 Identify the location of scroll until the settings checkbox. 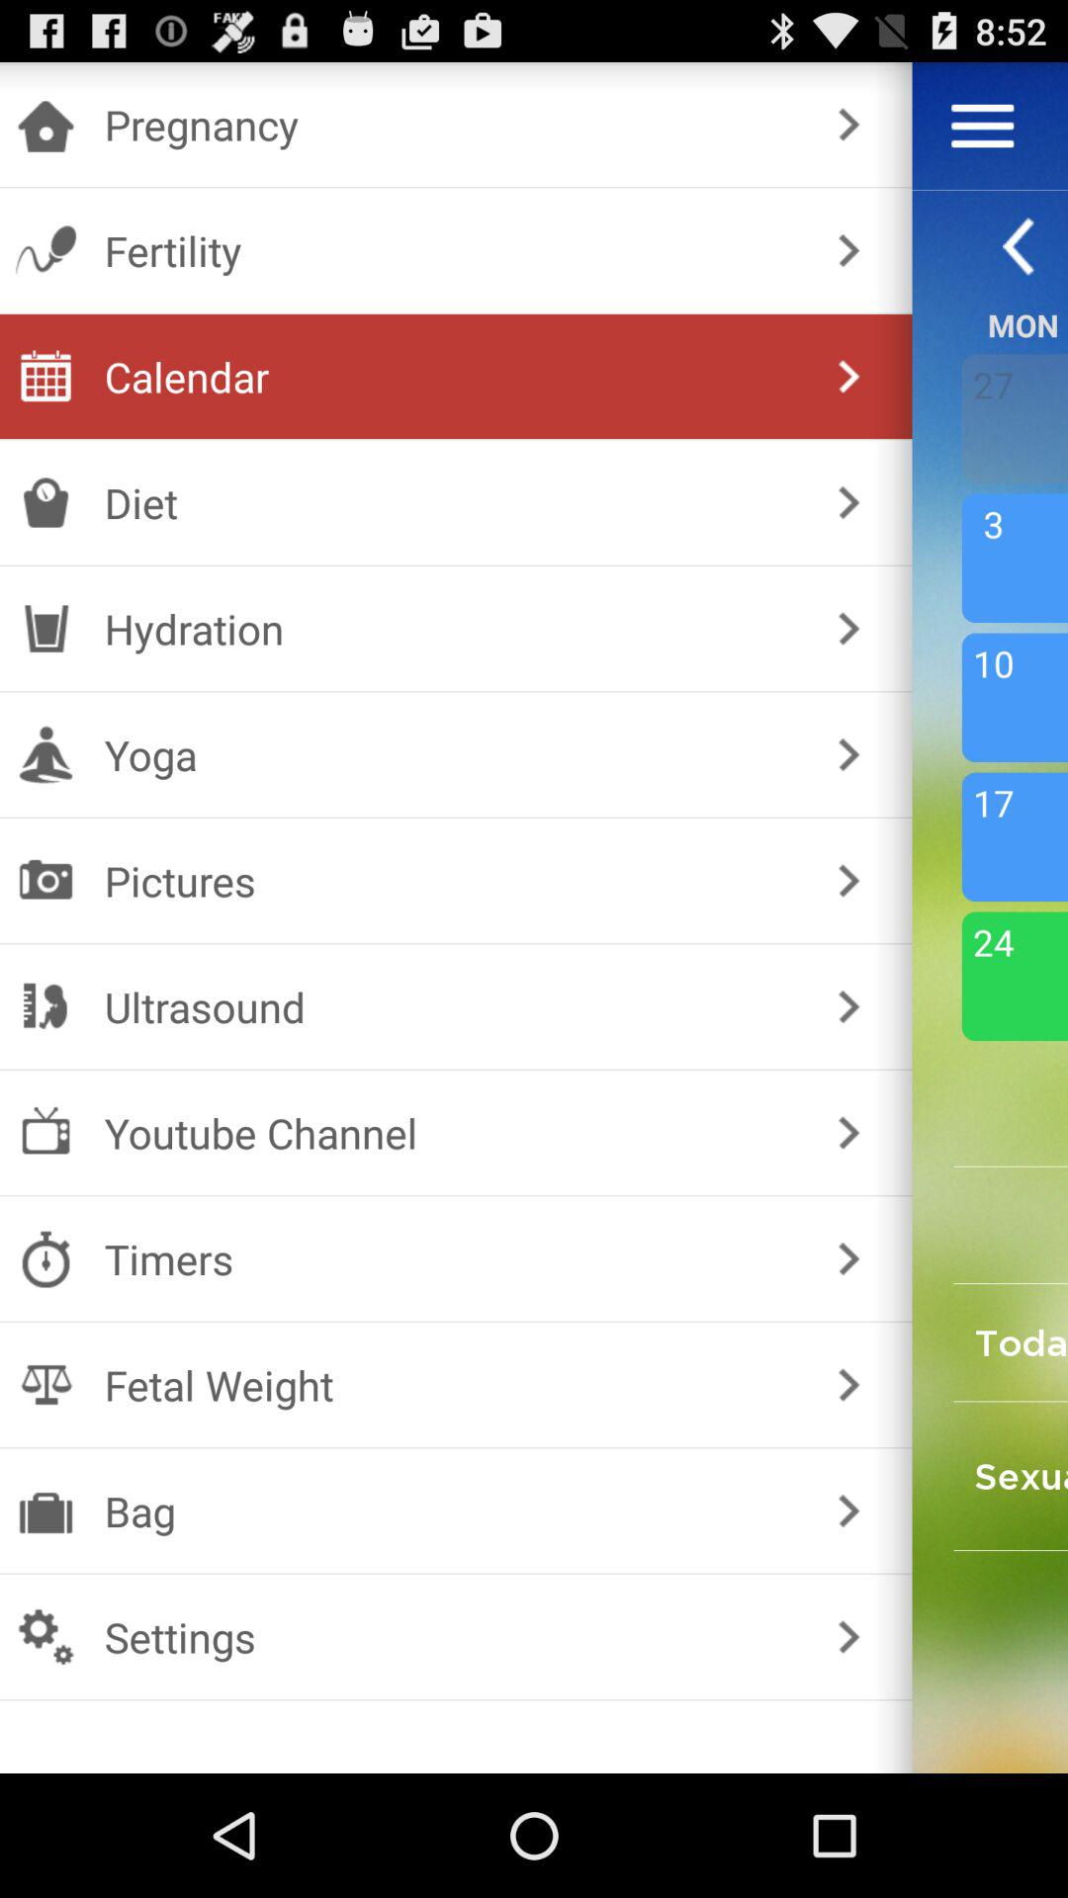
(451, 1637).